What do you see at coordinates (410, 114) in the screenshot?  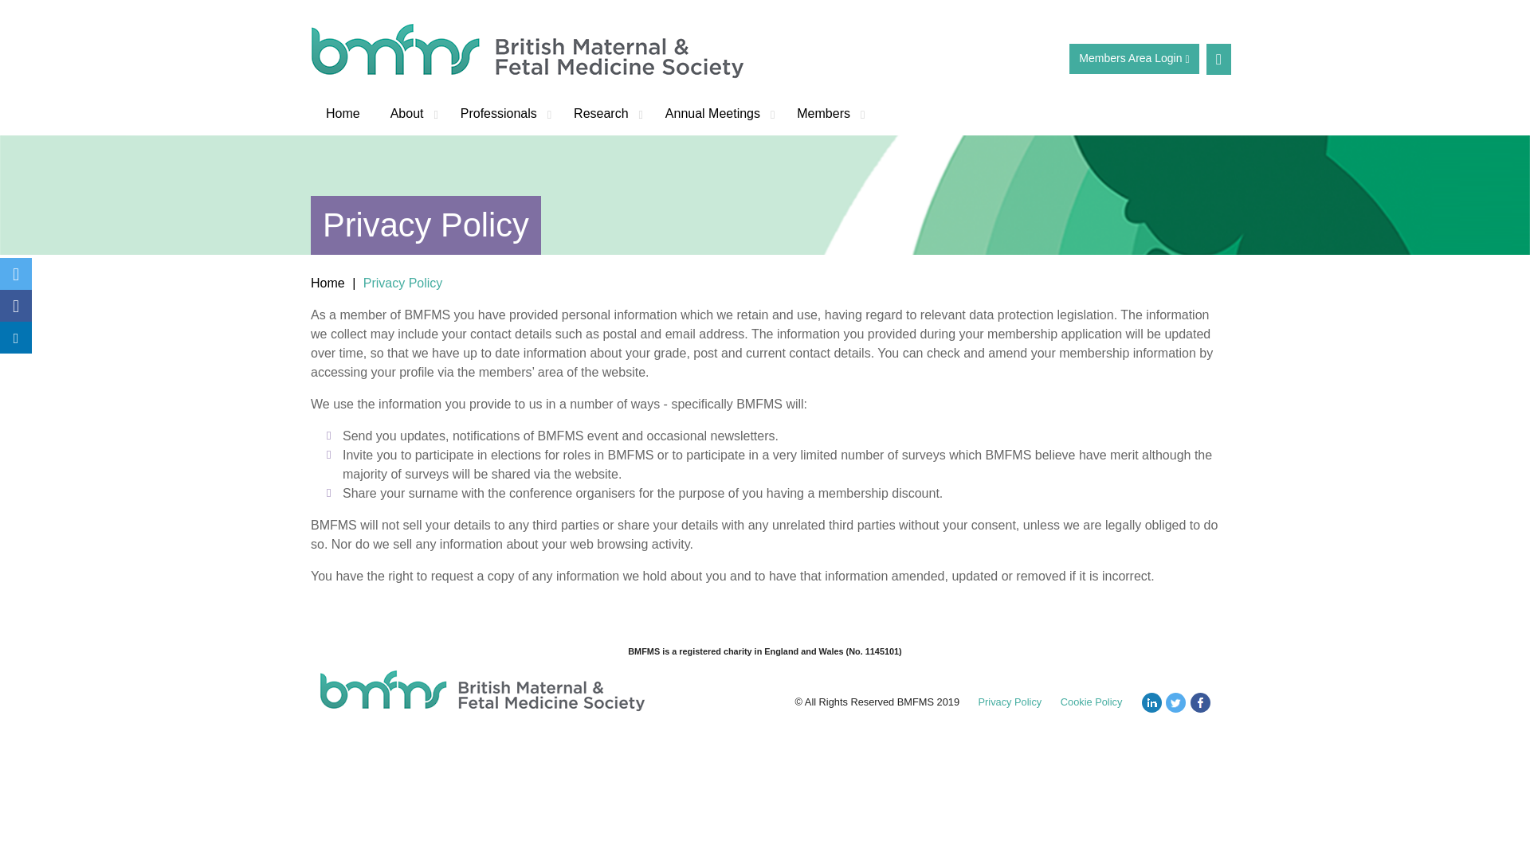 I see `About` at bounding box center [410, 114].